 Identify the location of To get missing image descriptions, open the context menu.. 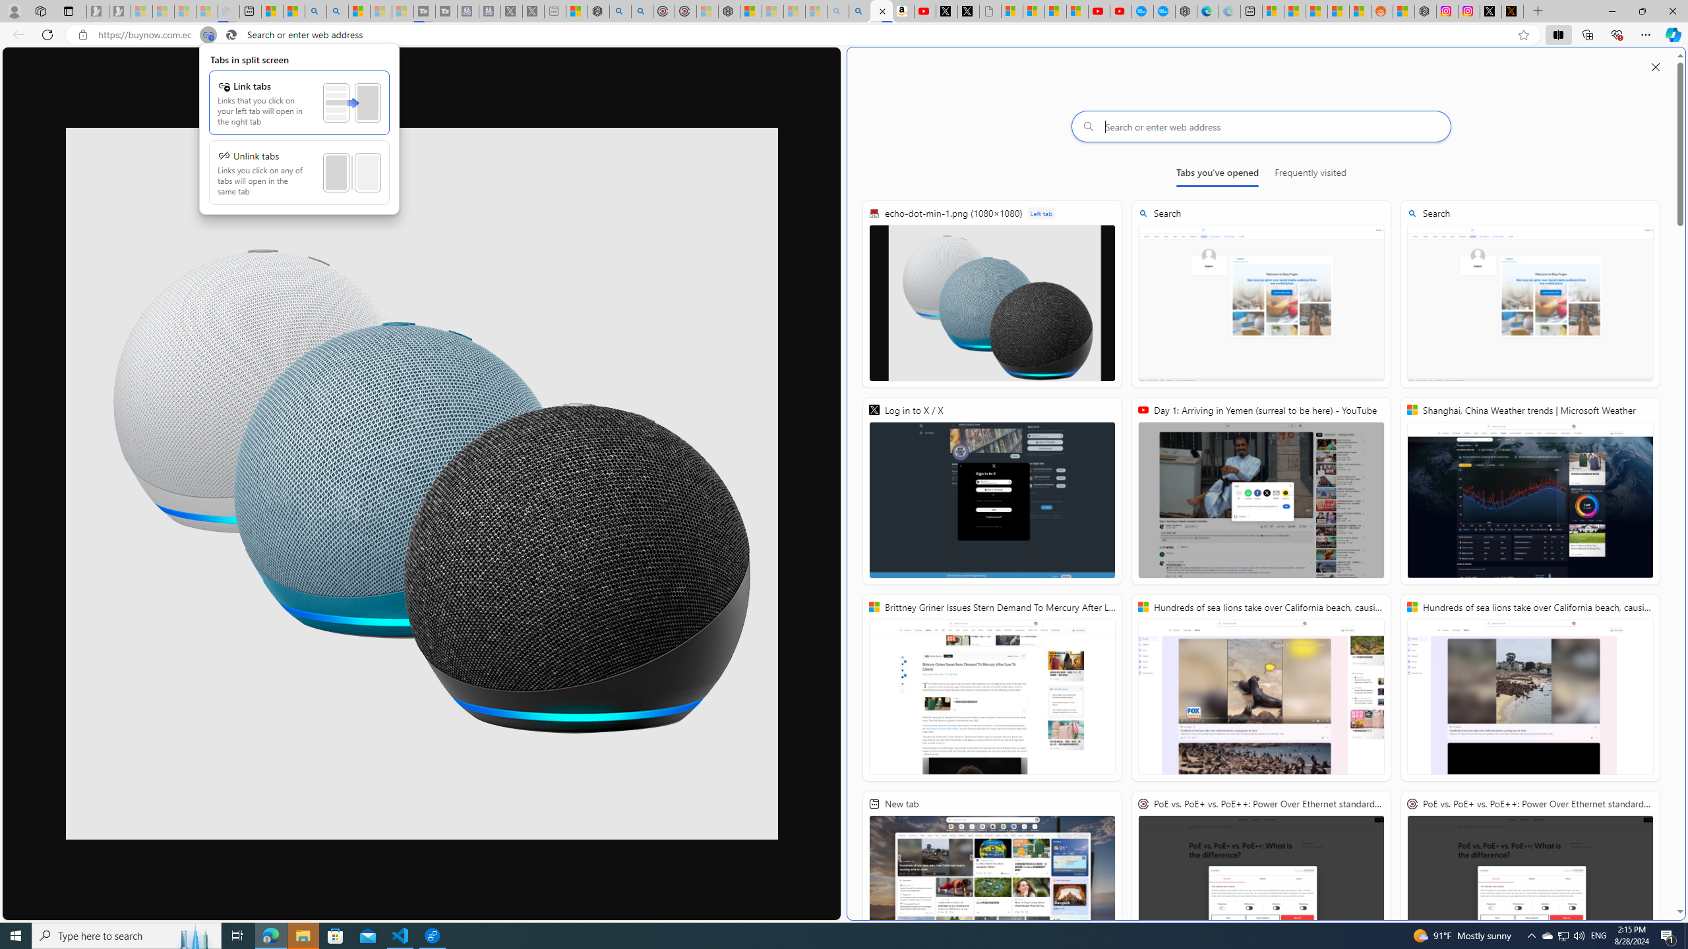
(422, 484).